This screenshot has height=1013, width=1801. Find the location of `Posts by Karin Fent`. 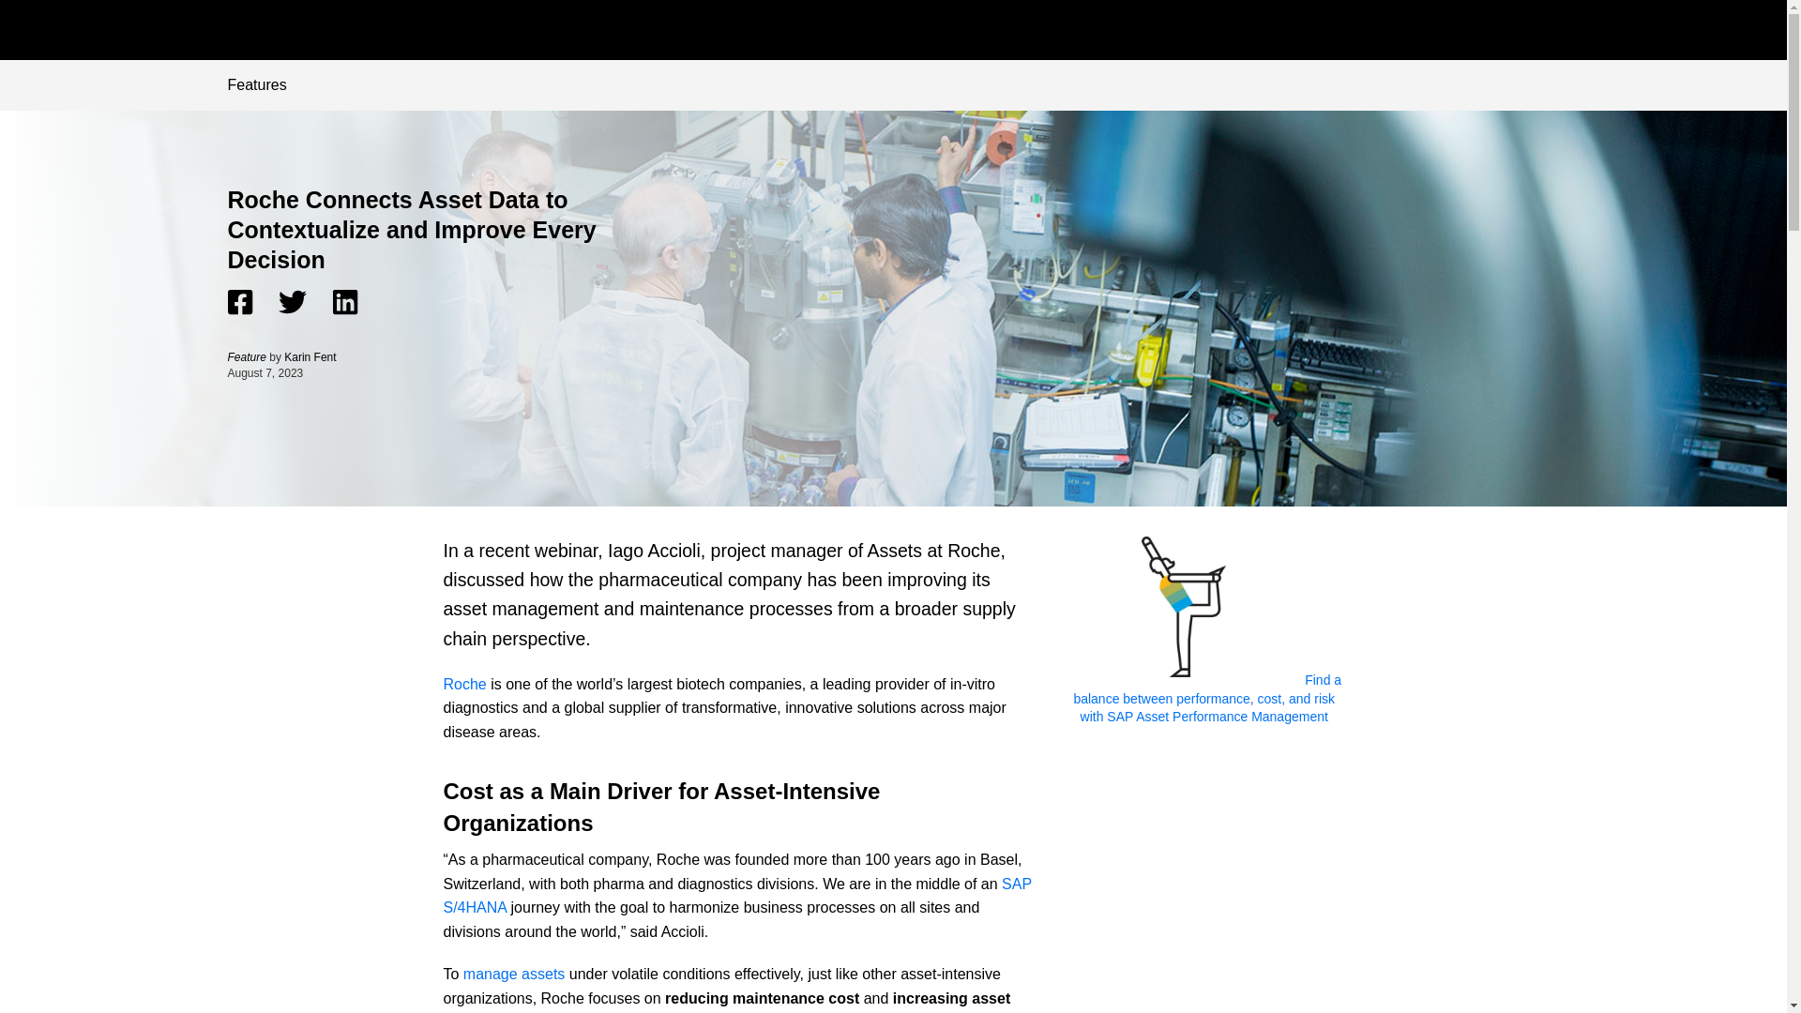

Posts by Karin Fent is located at coordinates (310, 356).